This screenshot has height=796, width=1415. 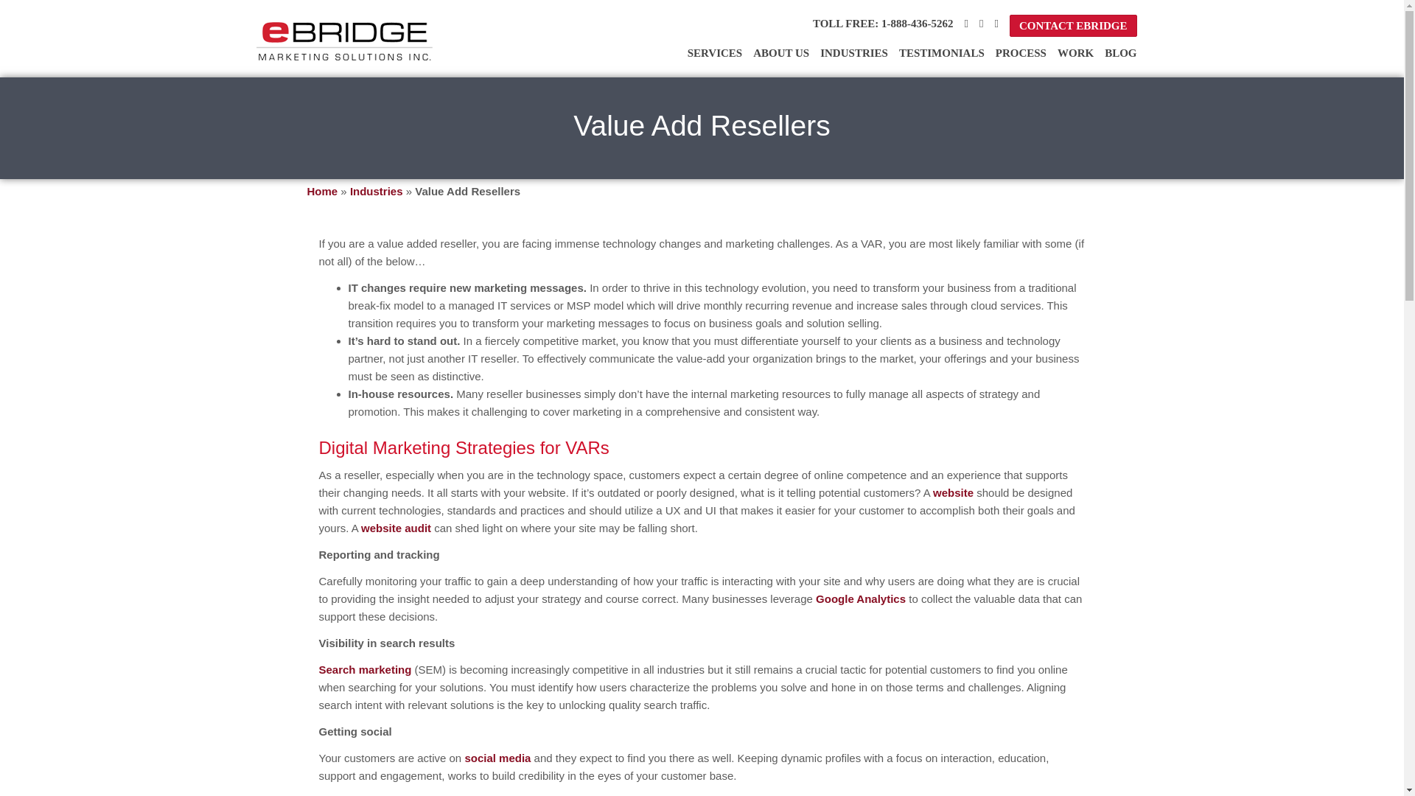 I want to click on INDUSTRIES, so click(x=854, y=52).